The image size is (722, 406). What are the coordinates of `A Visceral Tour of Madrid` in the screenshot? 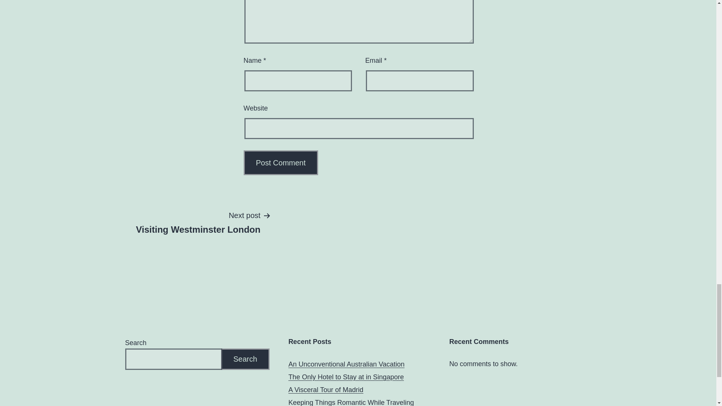 It's located at (326, 390).